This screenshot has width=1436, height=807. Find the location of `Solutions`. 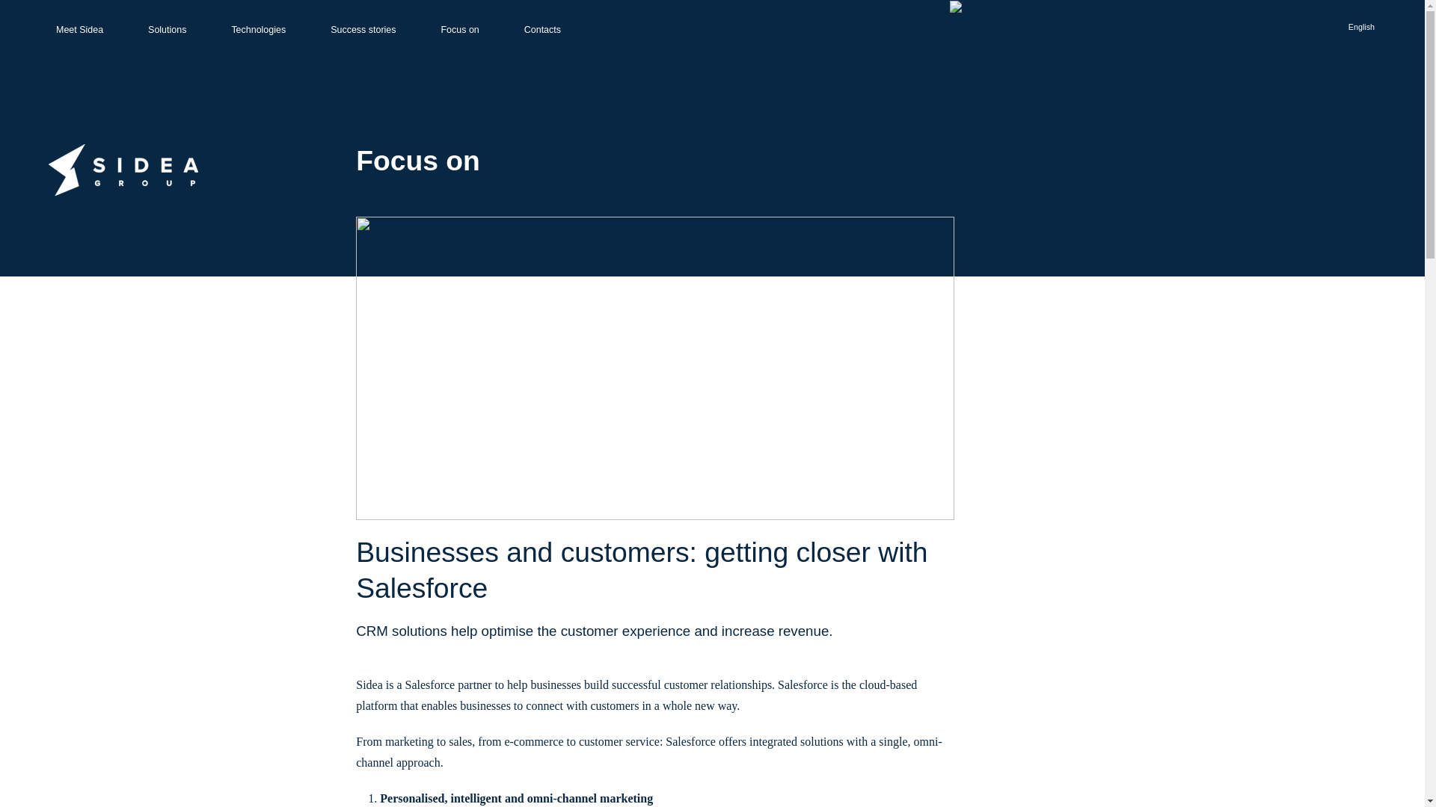

Solutions is located at coordinates (168, 30).